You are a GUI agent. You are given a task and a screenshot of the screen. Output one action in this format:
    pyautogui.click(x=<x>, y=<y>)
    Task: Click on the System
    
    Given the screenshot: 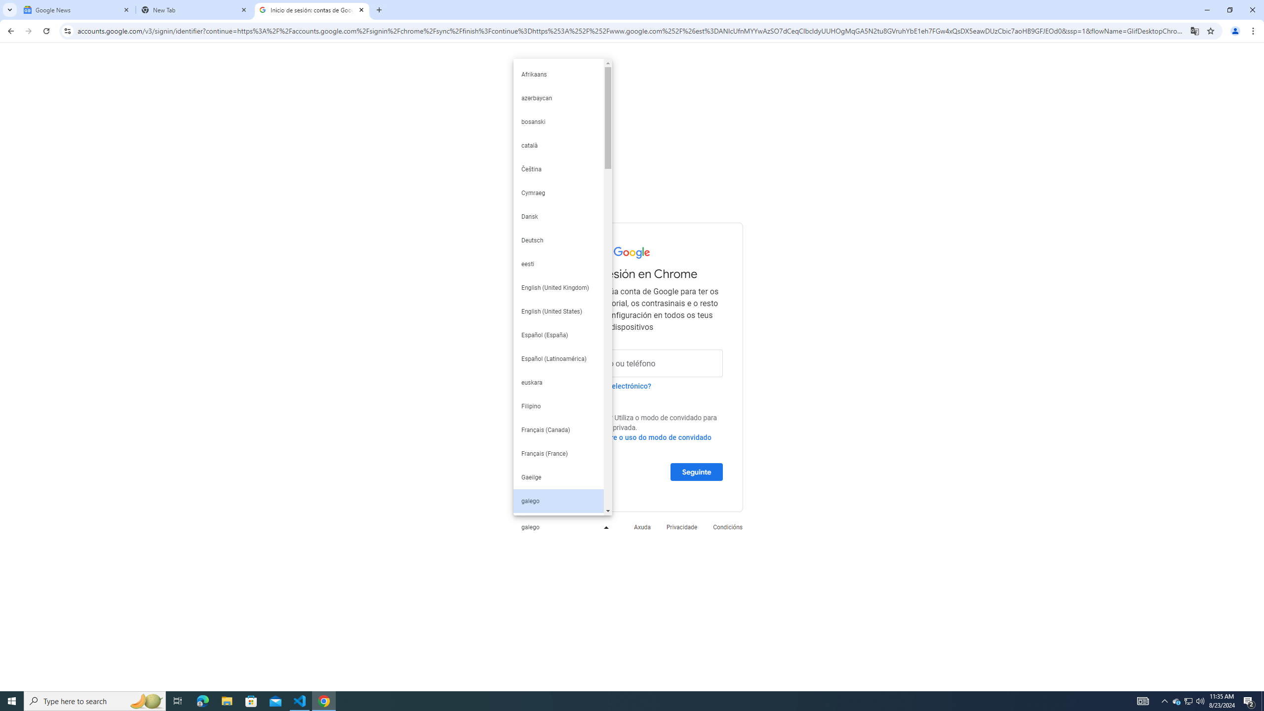 What is the action you would take?
    pyautogui.click(x=6, y=5)
    